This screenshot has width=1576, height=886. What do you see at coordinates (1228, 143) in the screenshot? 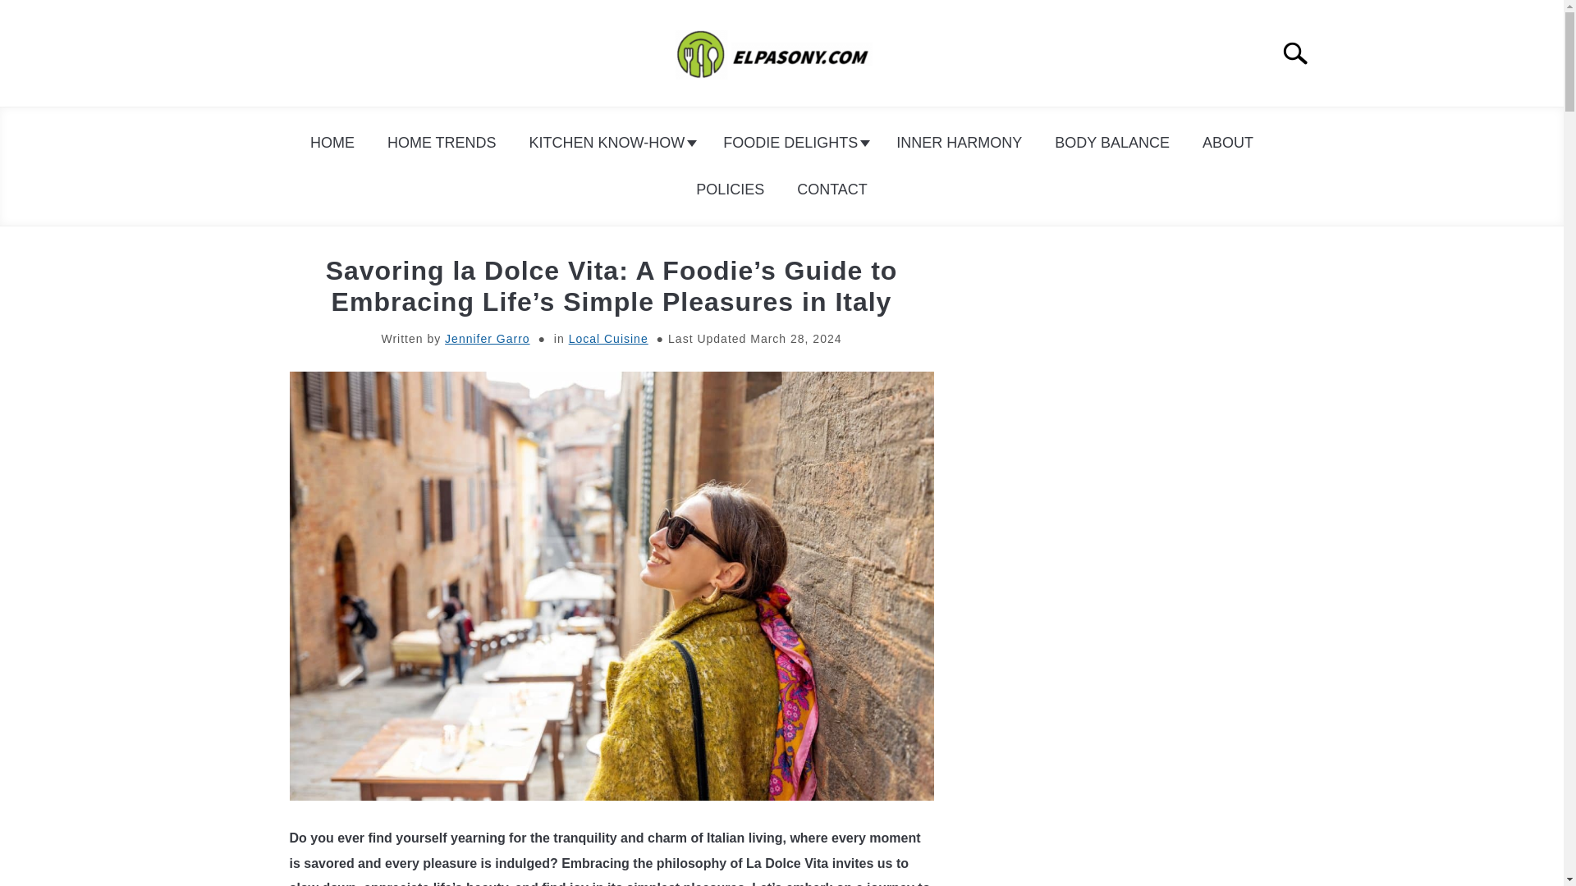
I see `ABOUT` at bounding box center [1228, 143].